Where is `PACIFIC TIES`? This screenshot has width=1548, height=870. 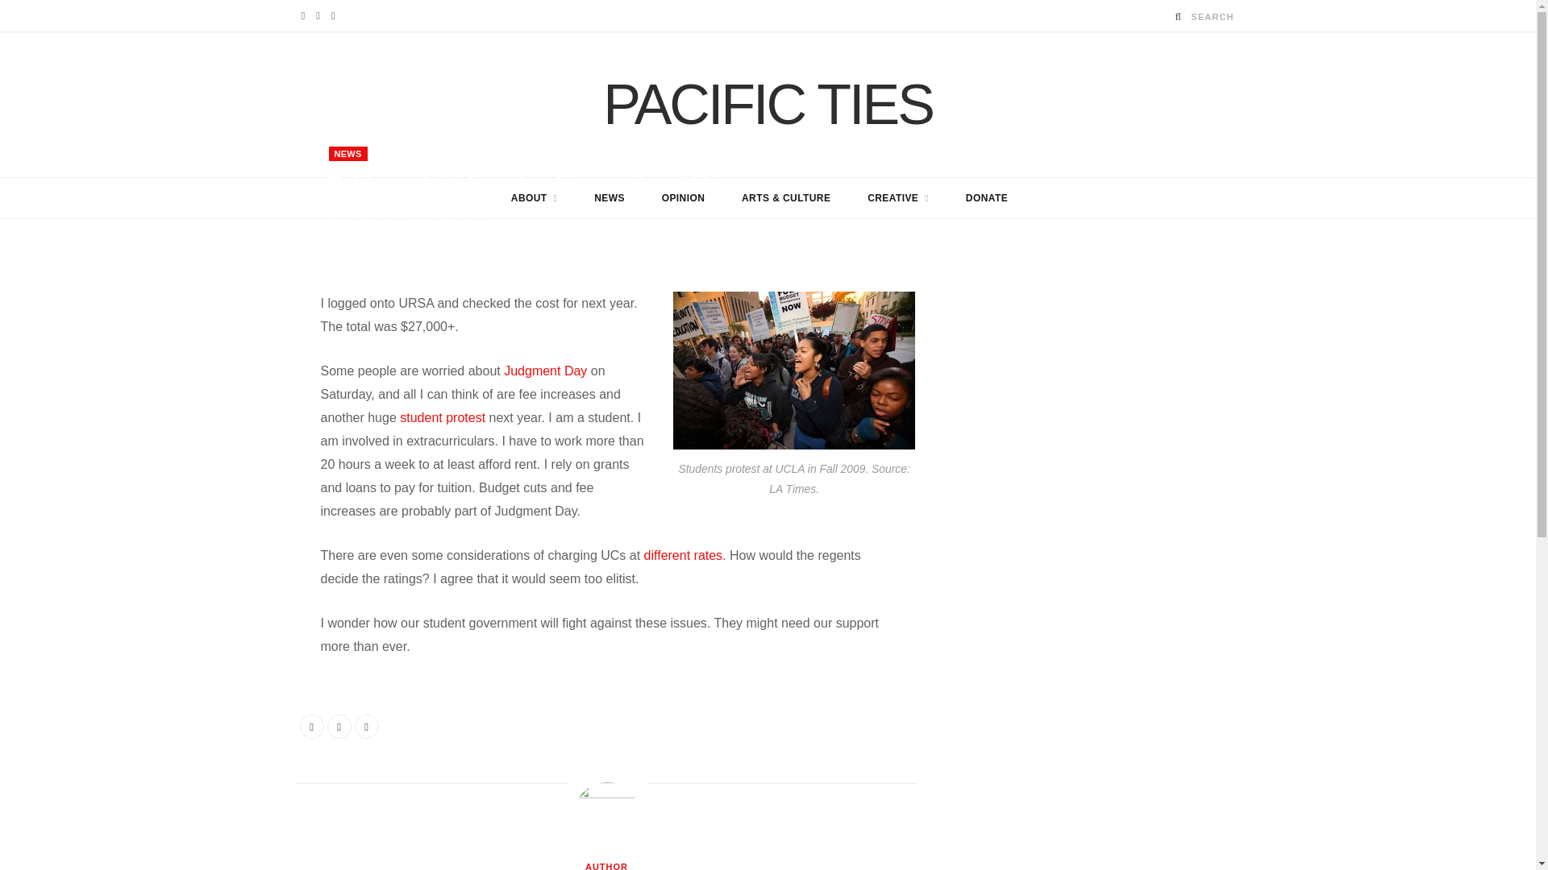 PACIFIC TIES is located at coordinates (768, 105).